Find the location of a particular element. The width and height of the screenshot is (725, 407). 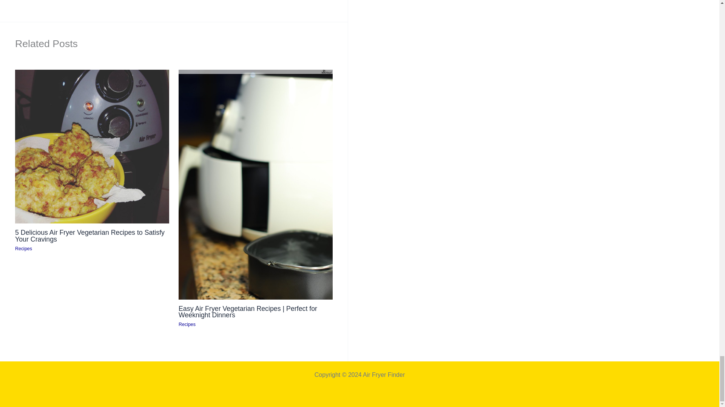

Recipes is located at coordinates (23, 249).